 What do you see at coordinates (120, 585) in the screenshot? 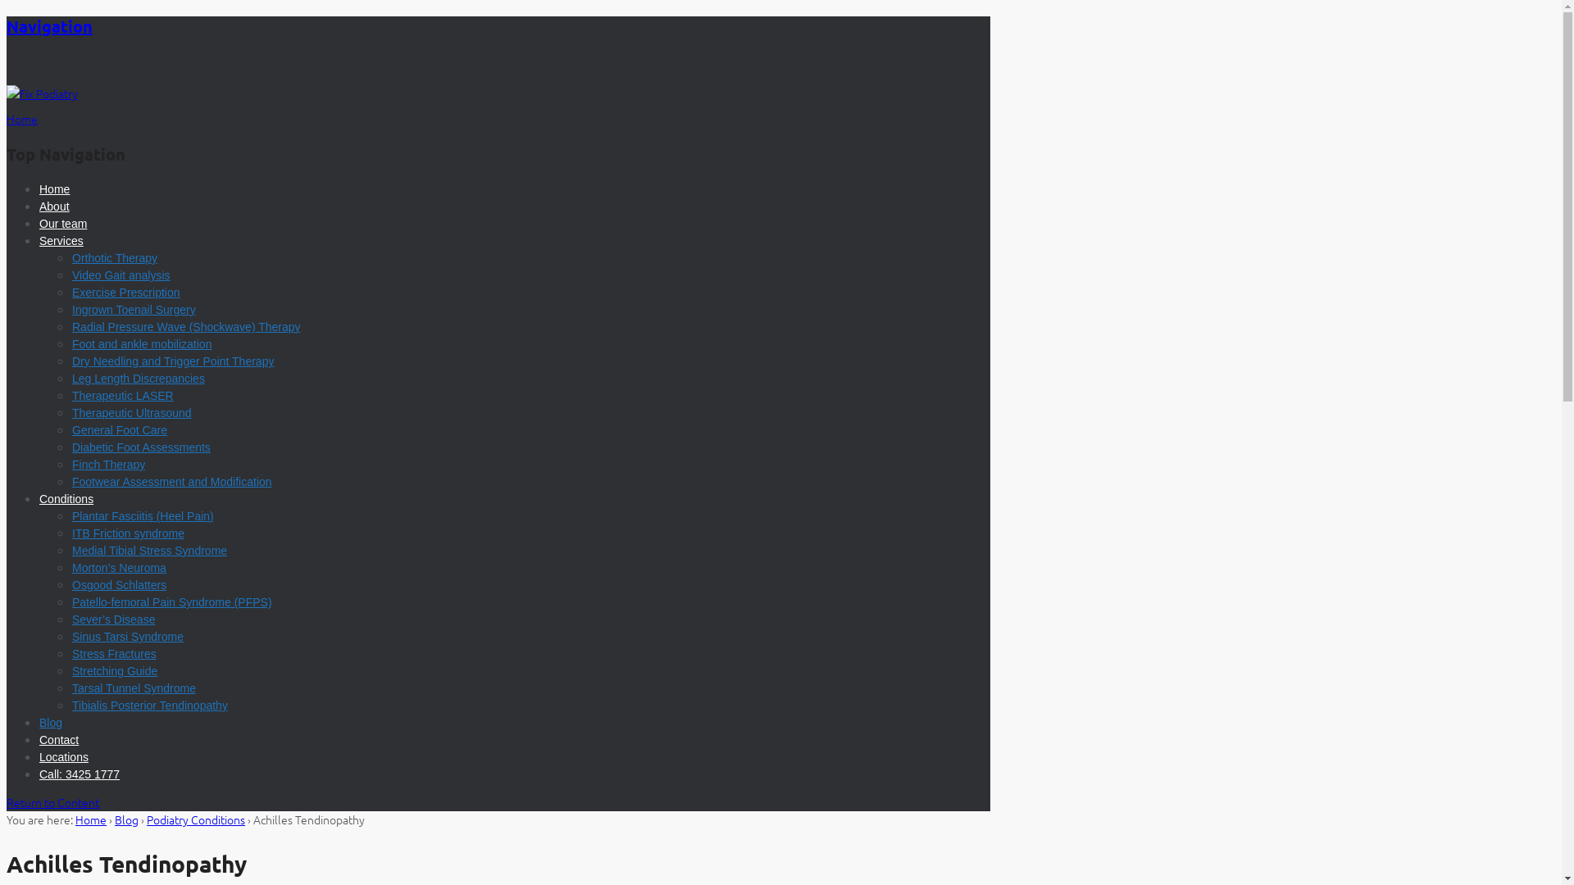
I see `Osgood Schlatters` at bounding box center [120, 585].